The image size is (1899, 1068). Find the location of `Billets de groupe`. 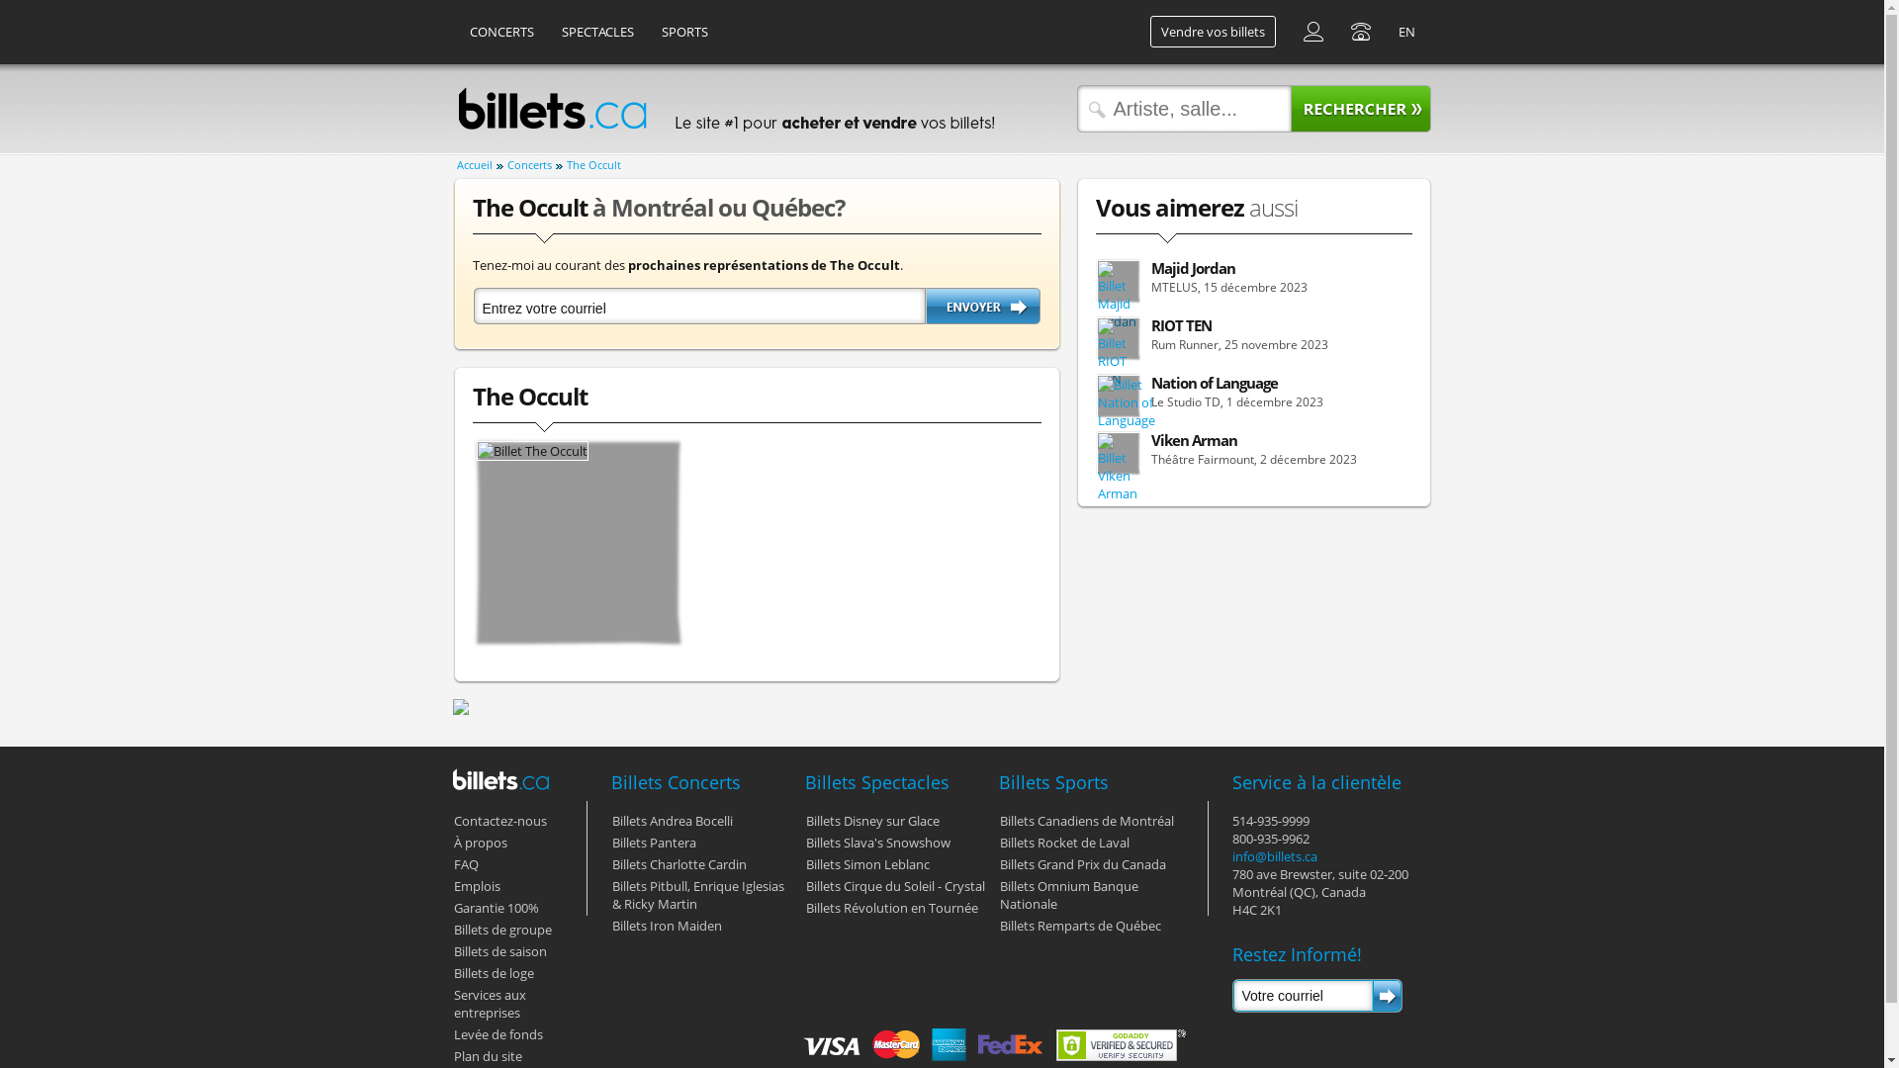

Billets de groupe is located at coordinates (502, 930).